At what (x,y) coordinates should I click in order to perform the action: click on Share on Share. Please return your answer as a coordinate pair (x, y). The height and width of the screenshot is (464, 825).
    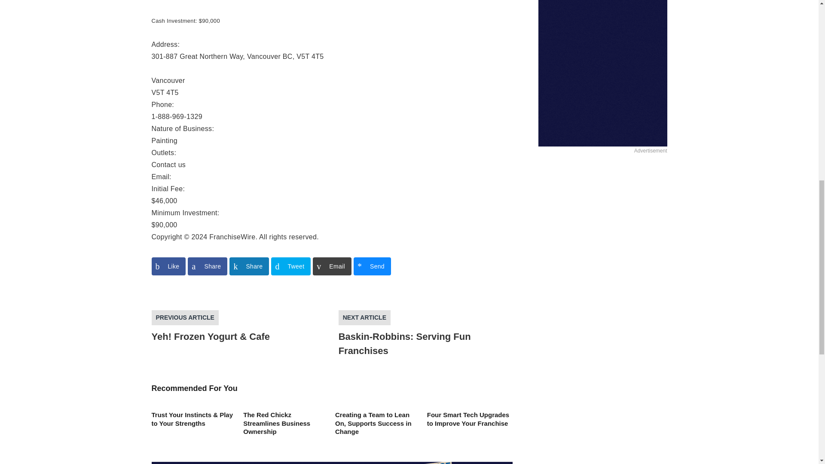
    Looking at the image, I should click on (208, 266).